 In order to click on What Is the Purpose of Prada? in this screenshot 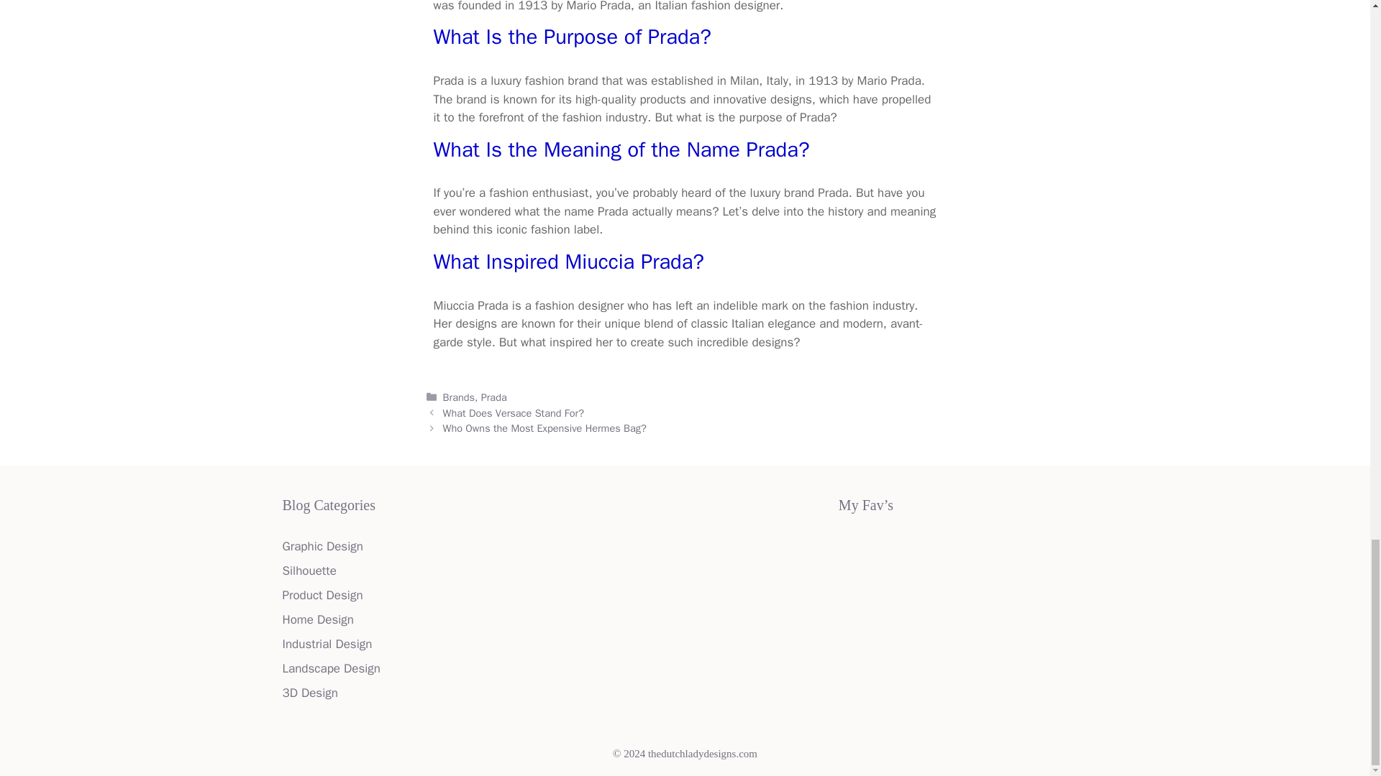, I will do `click(572, 37)`.